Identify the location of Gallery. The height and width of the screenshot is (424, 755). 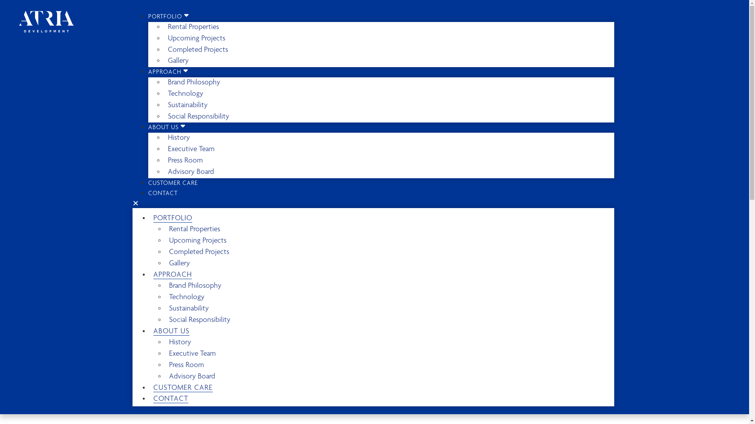
(179, 264).